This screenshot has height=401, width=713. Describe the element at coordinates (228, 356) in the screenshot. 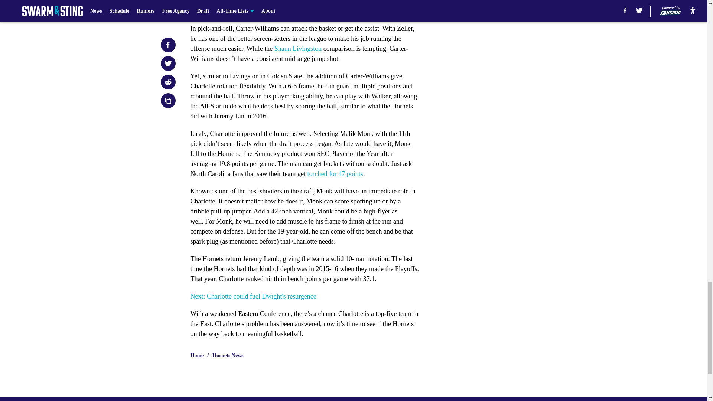

I see `Hornets News` at that location.